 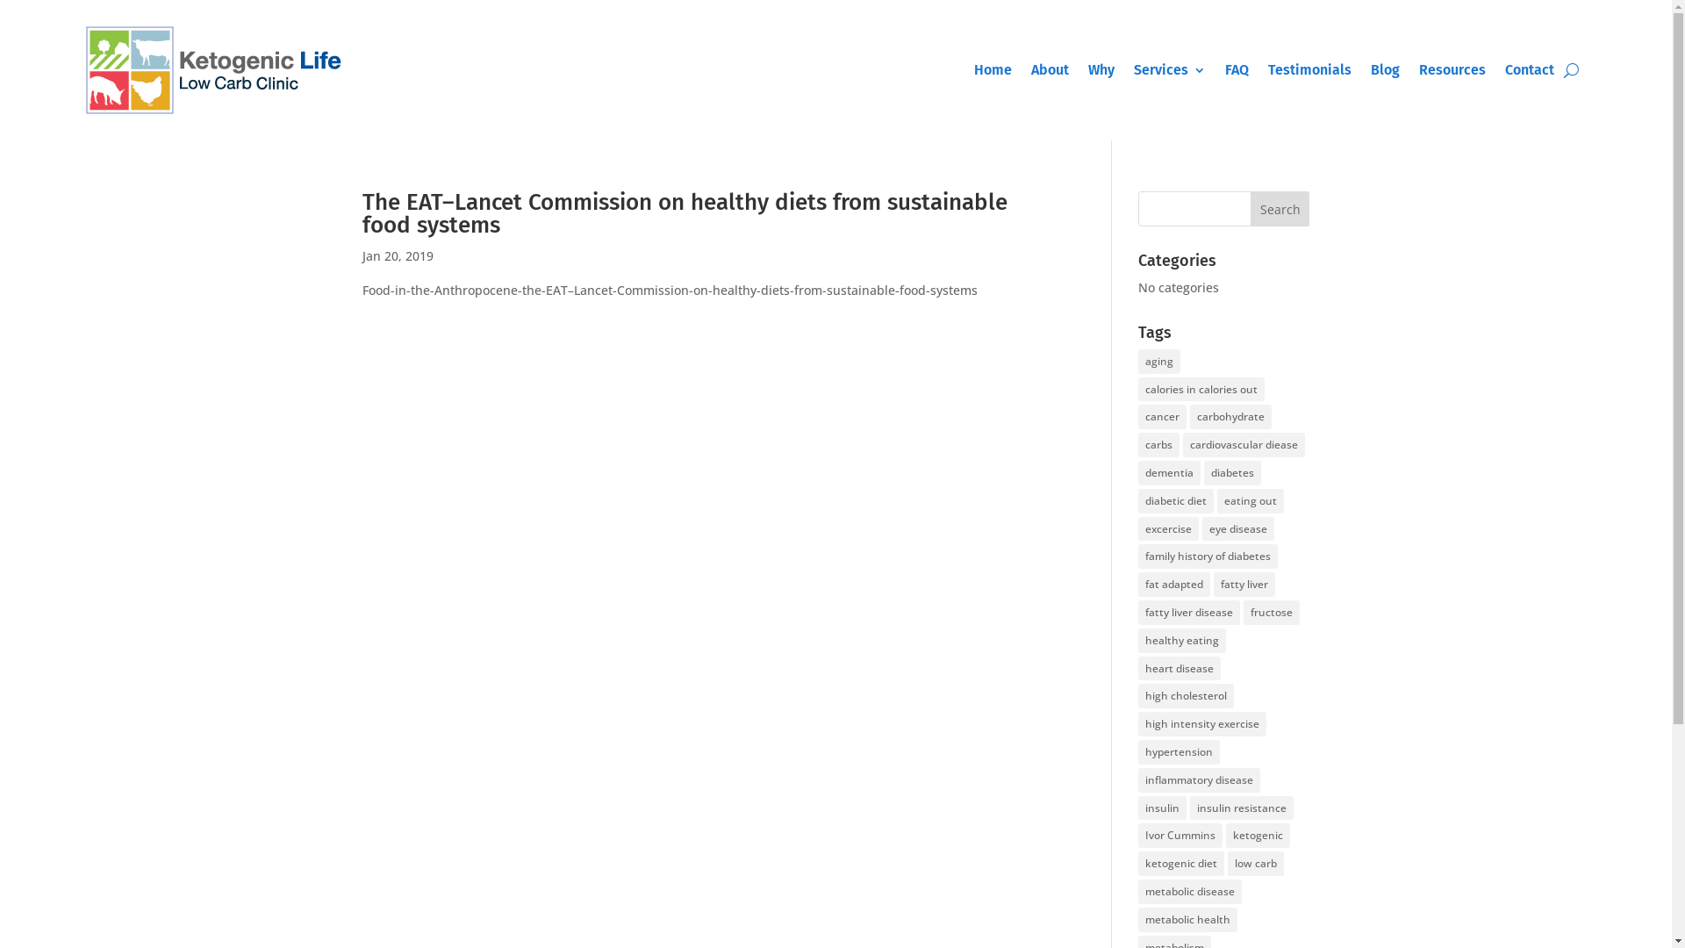 What do you see at coordinates (1530, 70) in the screenshot?
I see `Contact` at bounding box center [1530, 70].